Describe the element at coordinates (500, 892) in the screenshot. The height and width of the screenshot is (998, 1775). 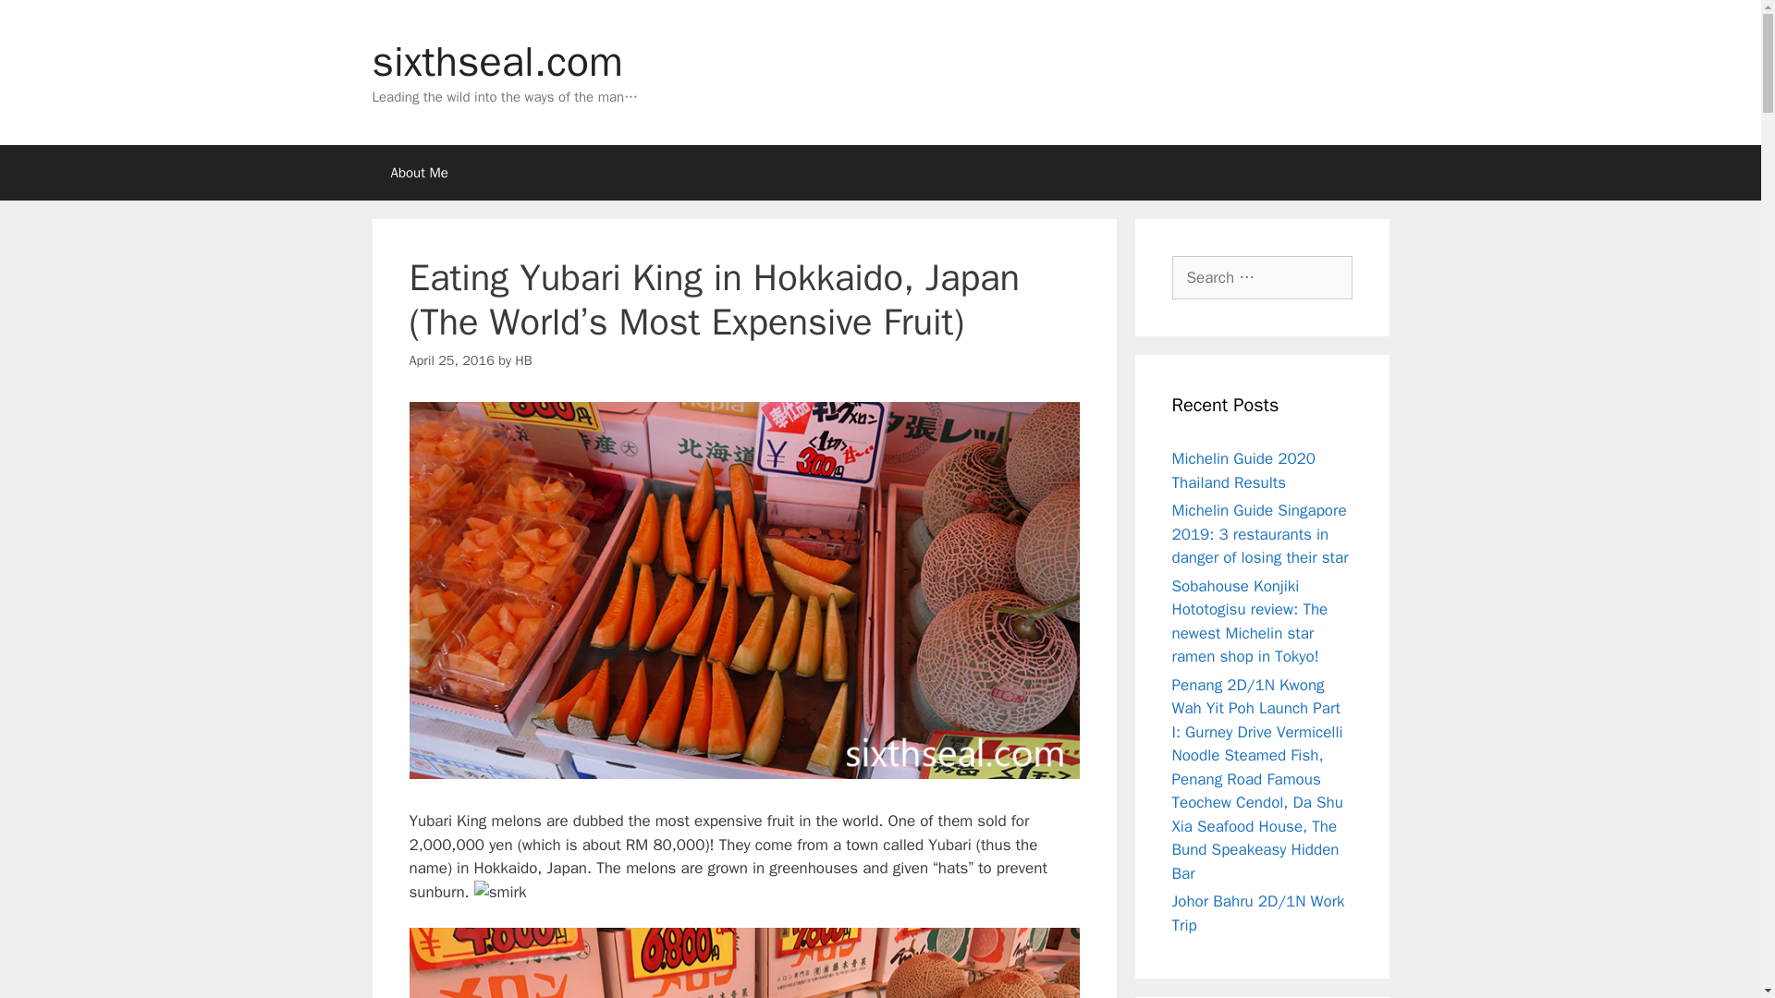
I see `smirk` at that location.